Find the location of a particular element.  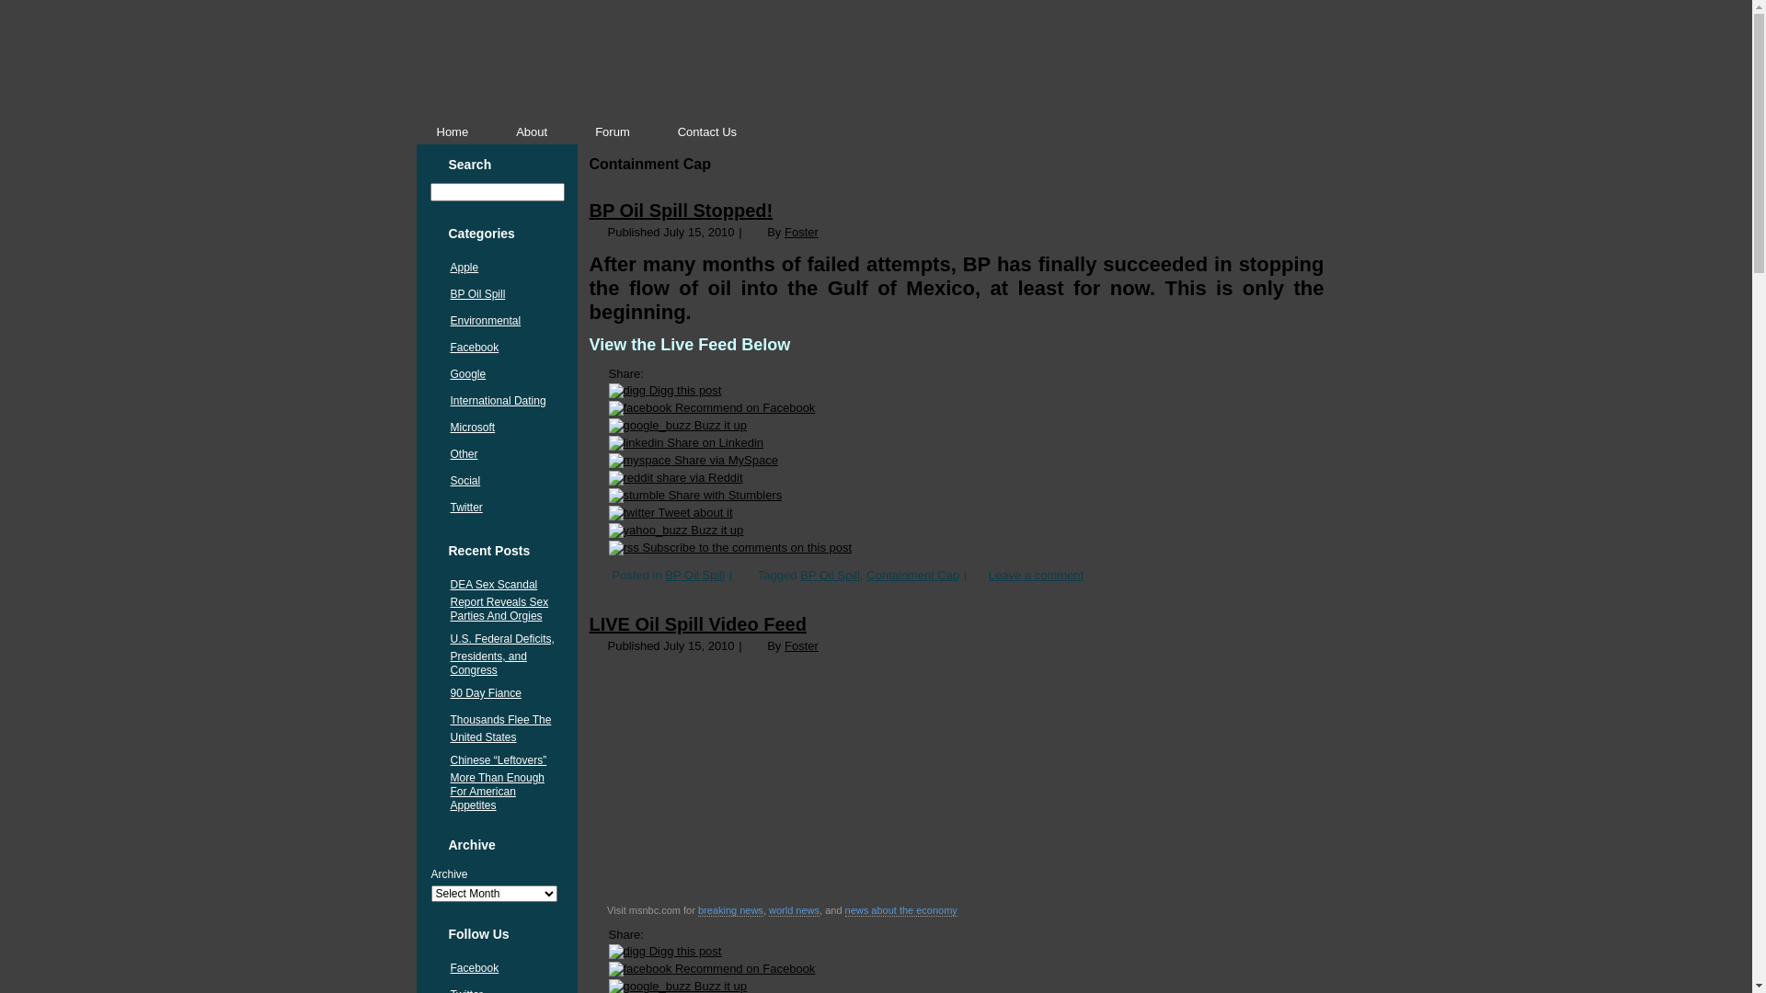

BP Oil Spill is located at coordinates (478, 294).